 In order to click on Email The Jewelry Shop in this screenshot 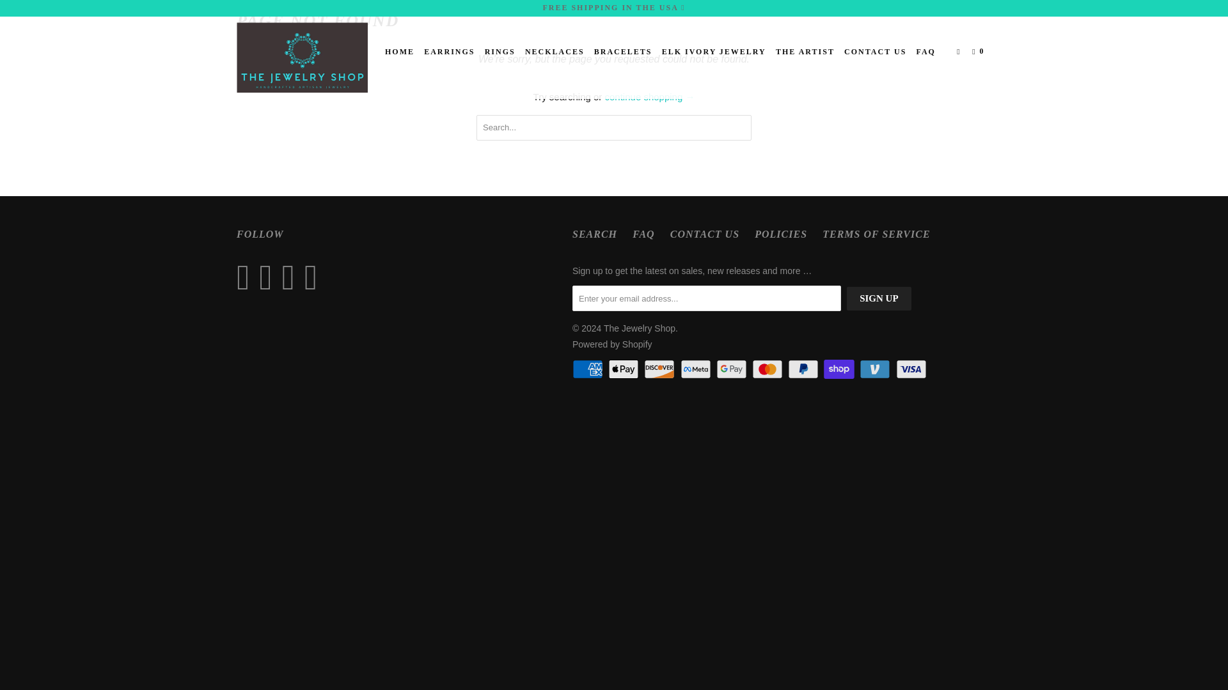, I will do `click(314, 277)`.